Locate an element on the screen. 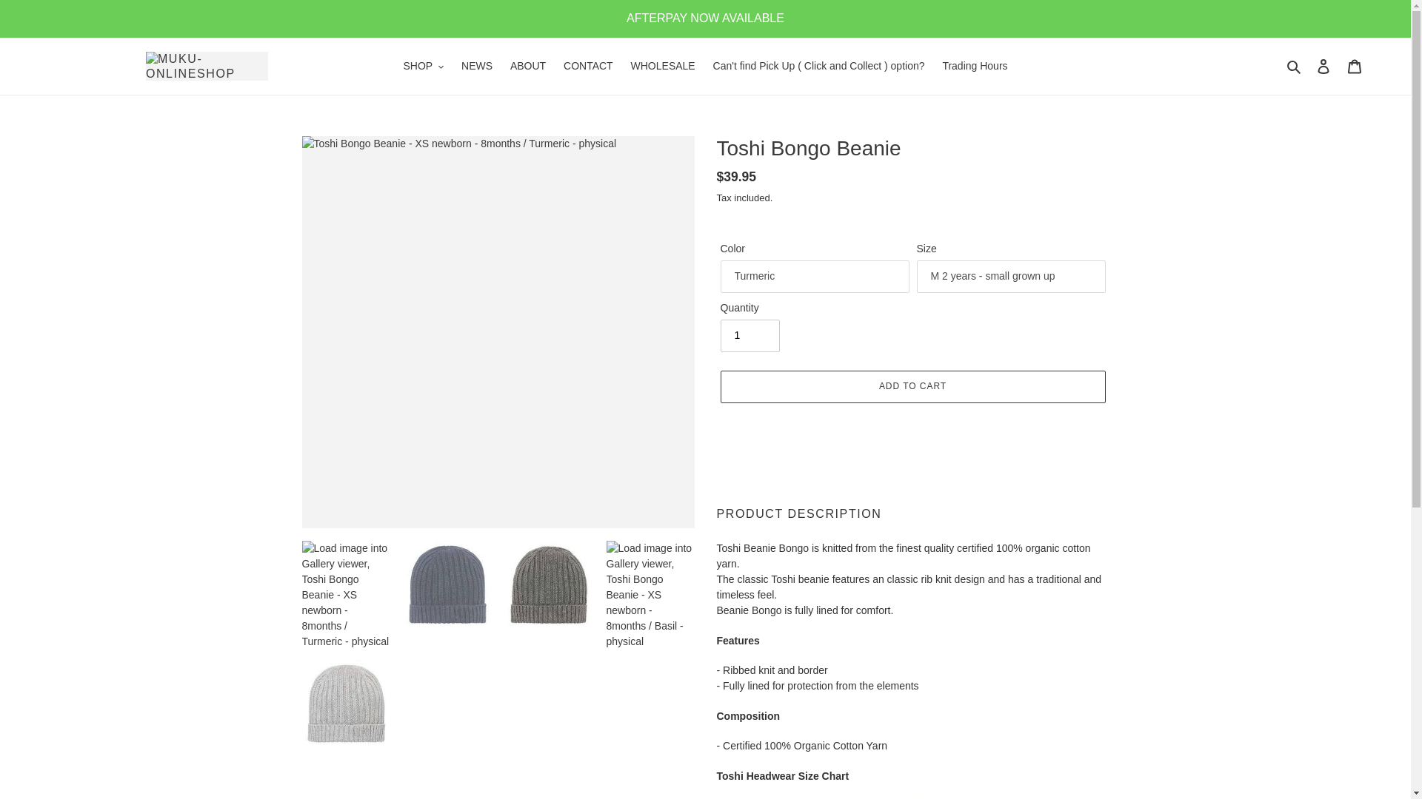 This screenshot has height=799, width=1422. Log in is located at coordinates (1323, 67).